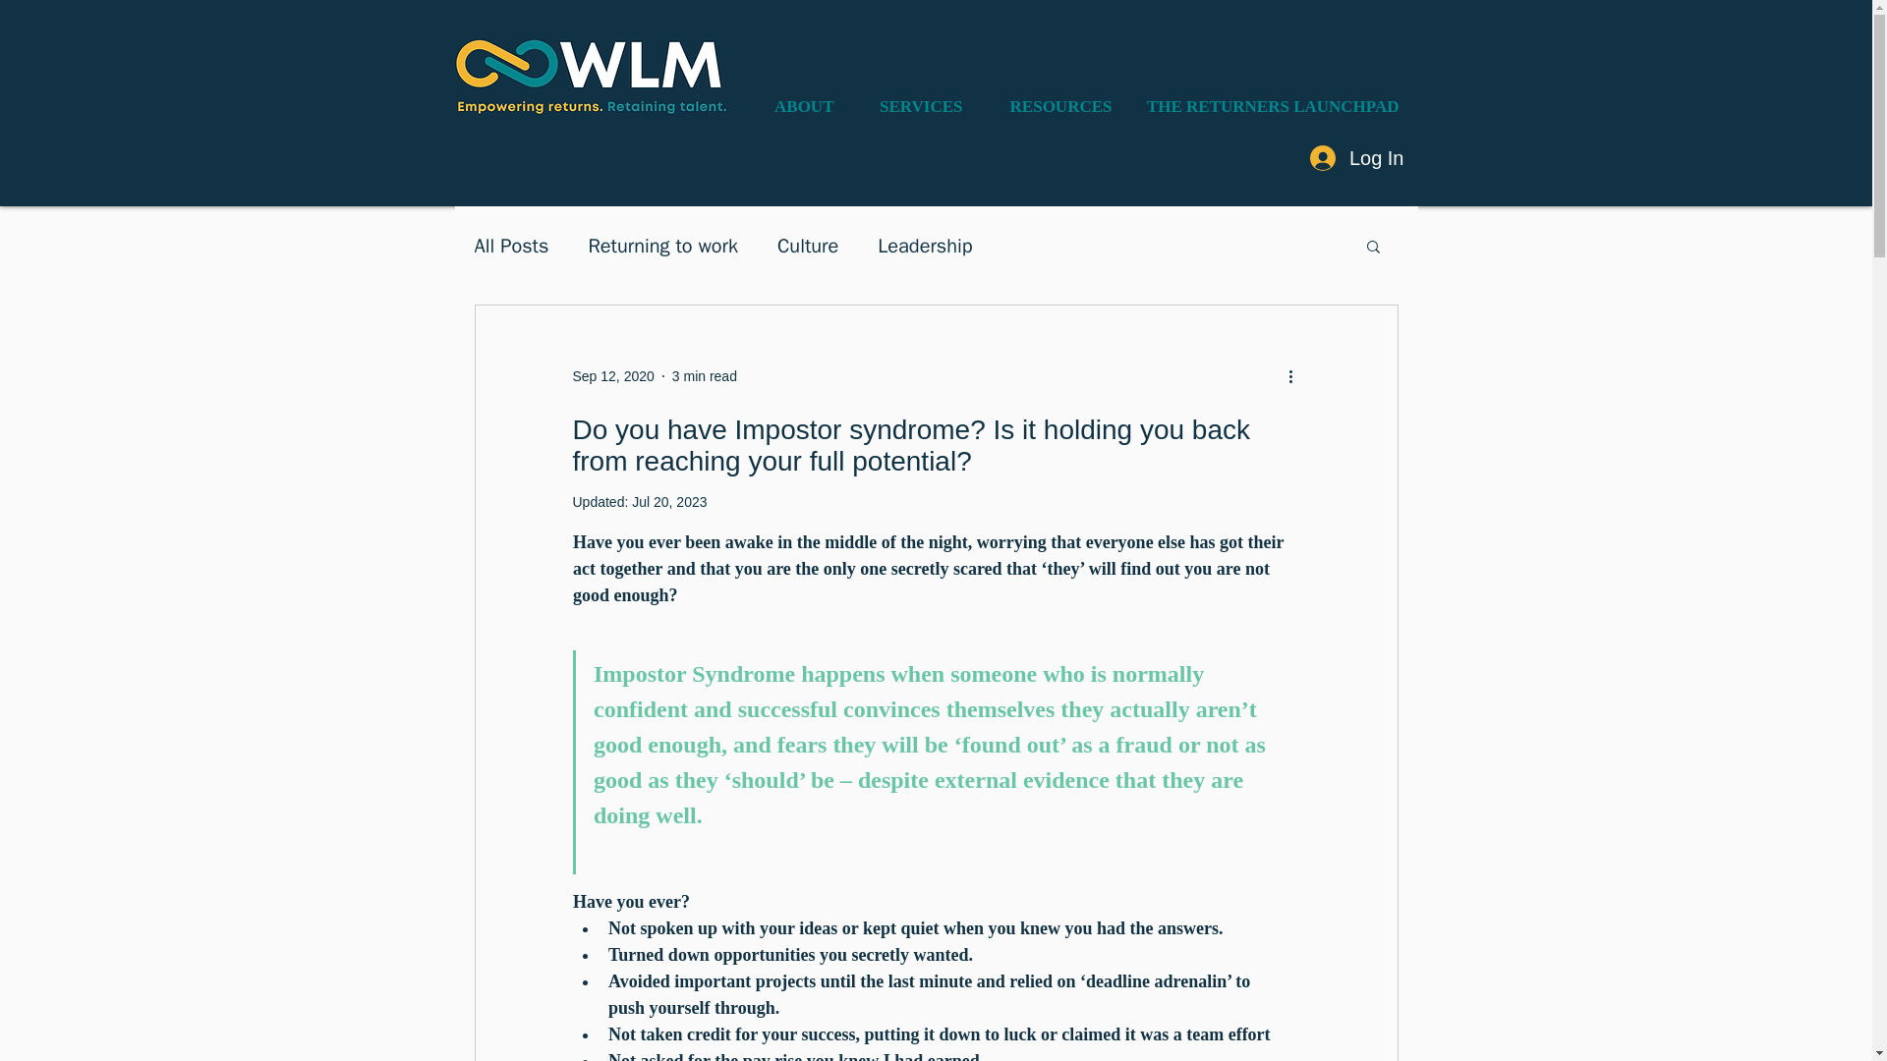 This screenshot has width=1887, height=1061. I want to click on Jul 20, 2023, so click(668, 502).